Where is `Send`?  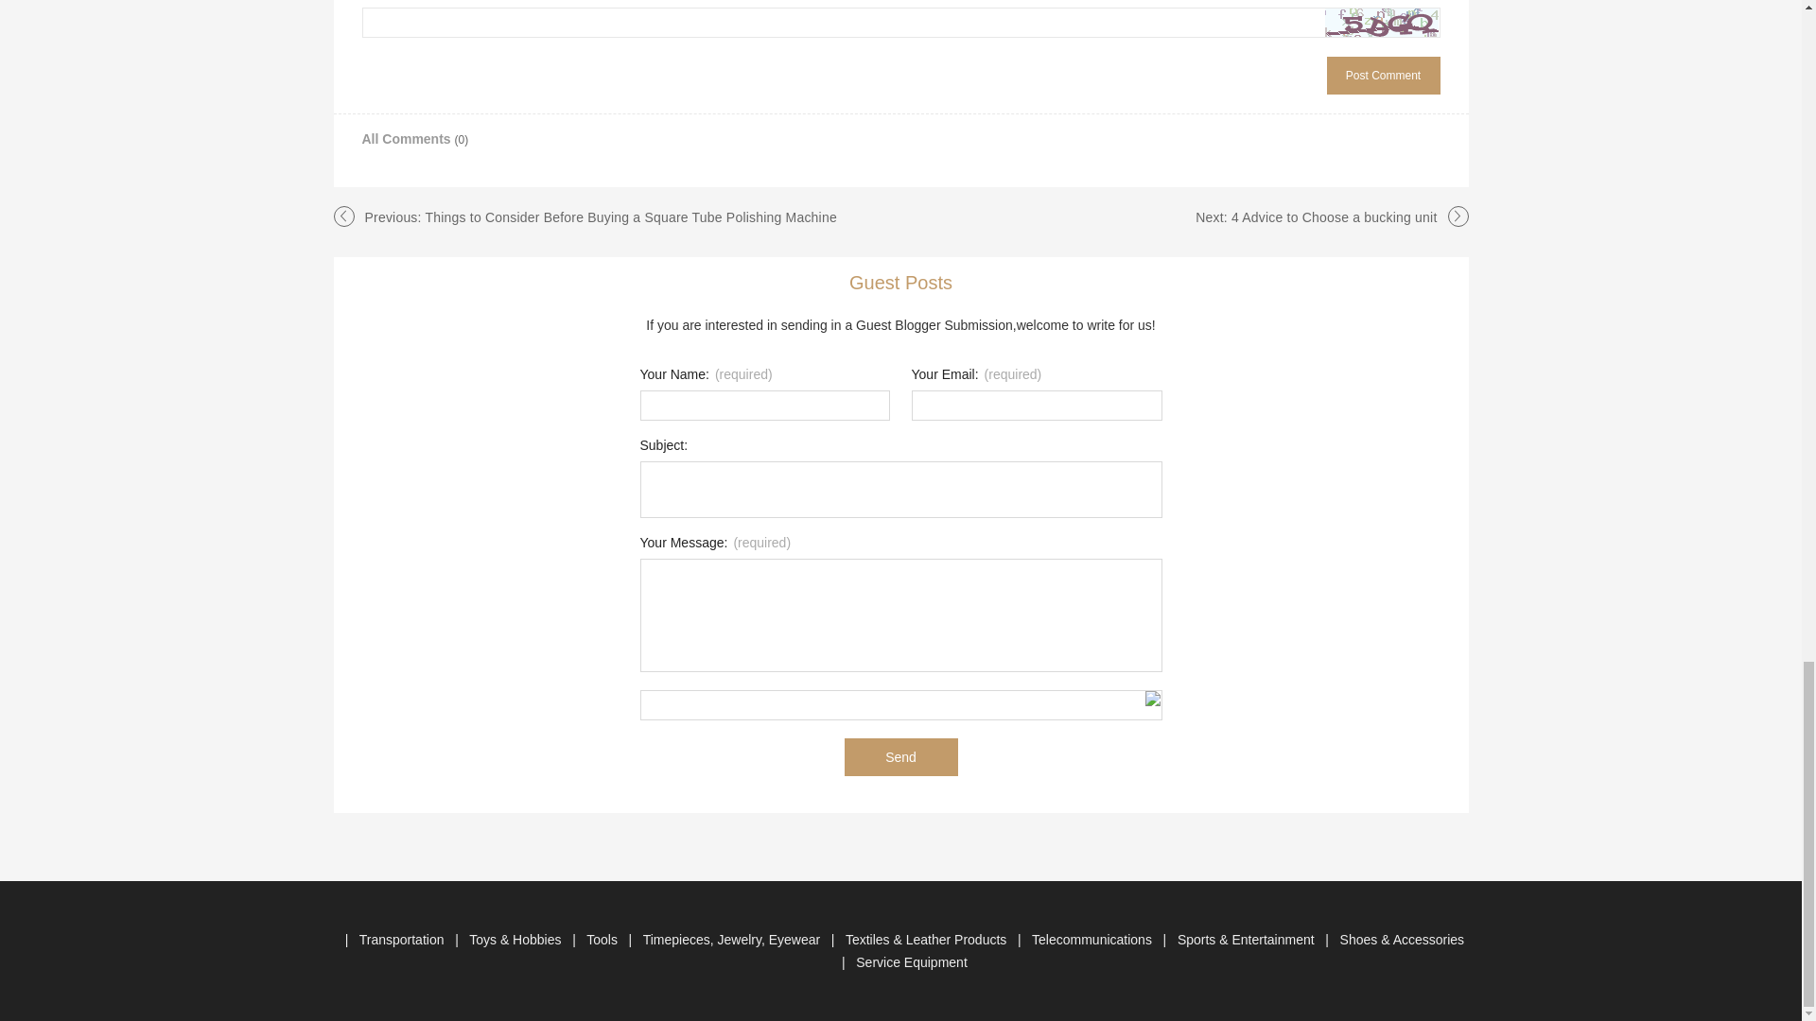 Send is located at coordinates (900, 756).